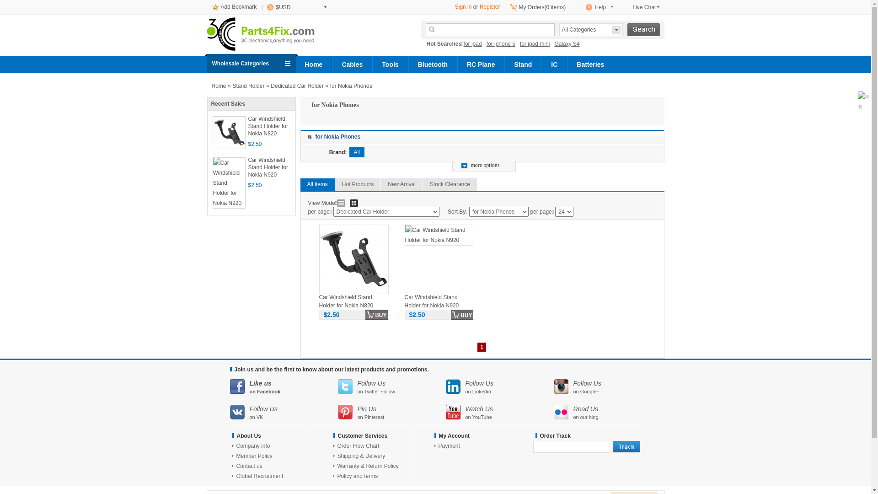 The image size is (878, 494). Describe the element at coordinates (391, 387) in the screenshot. I see `Follow Us
on Twitter` at that location.